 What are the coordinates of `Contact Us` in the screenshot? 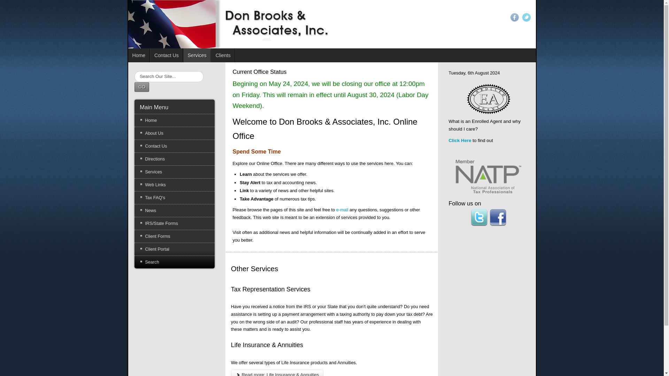 It's located at (167, 55).